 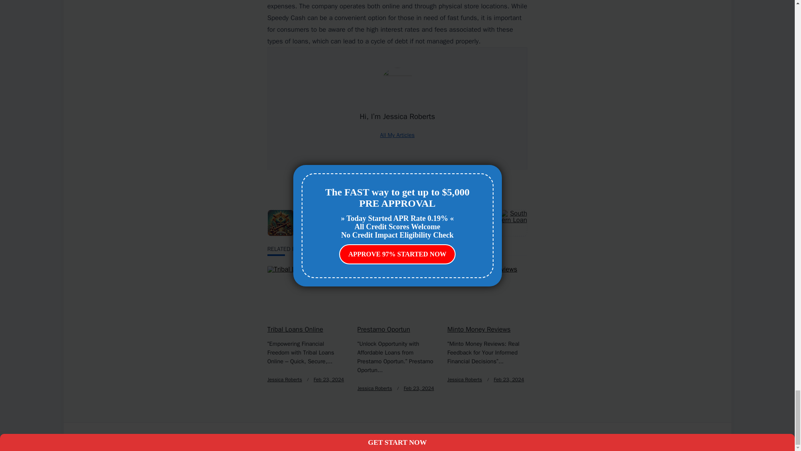 What do you see at coordinates (464, 379) in the screenshot?
I see `Jessica Roberts` at bounding box center [464, 379].